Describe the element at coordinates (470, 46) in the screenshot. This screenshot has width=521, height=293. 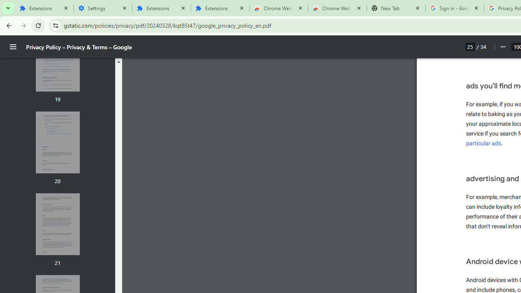
I see `Page number` at that location.